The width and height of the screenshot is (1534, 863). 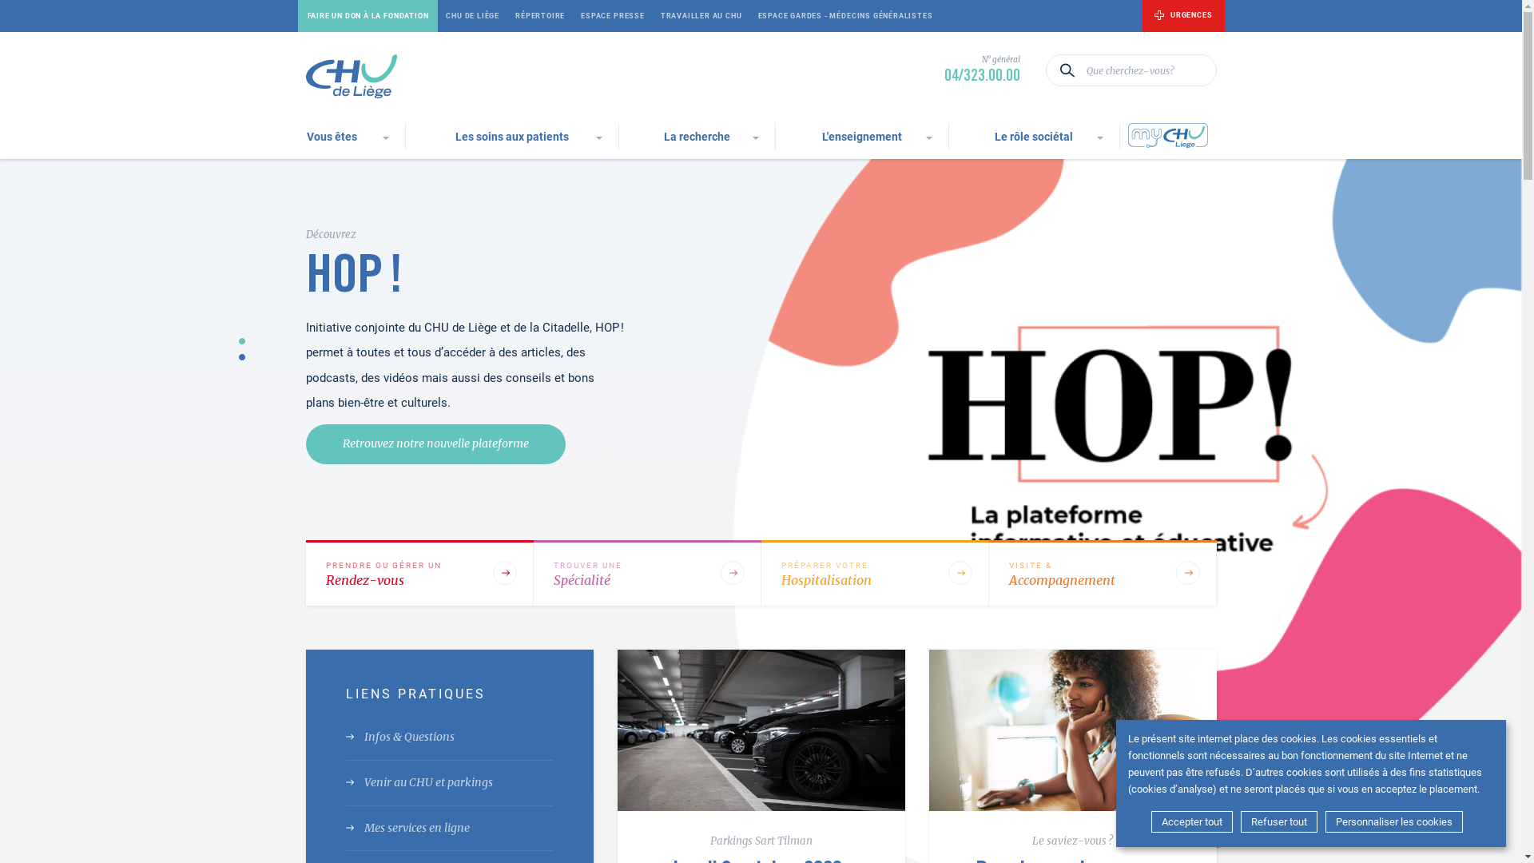 I want to click on VISITE &
accompagnement, so click(x=1103, y=573).